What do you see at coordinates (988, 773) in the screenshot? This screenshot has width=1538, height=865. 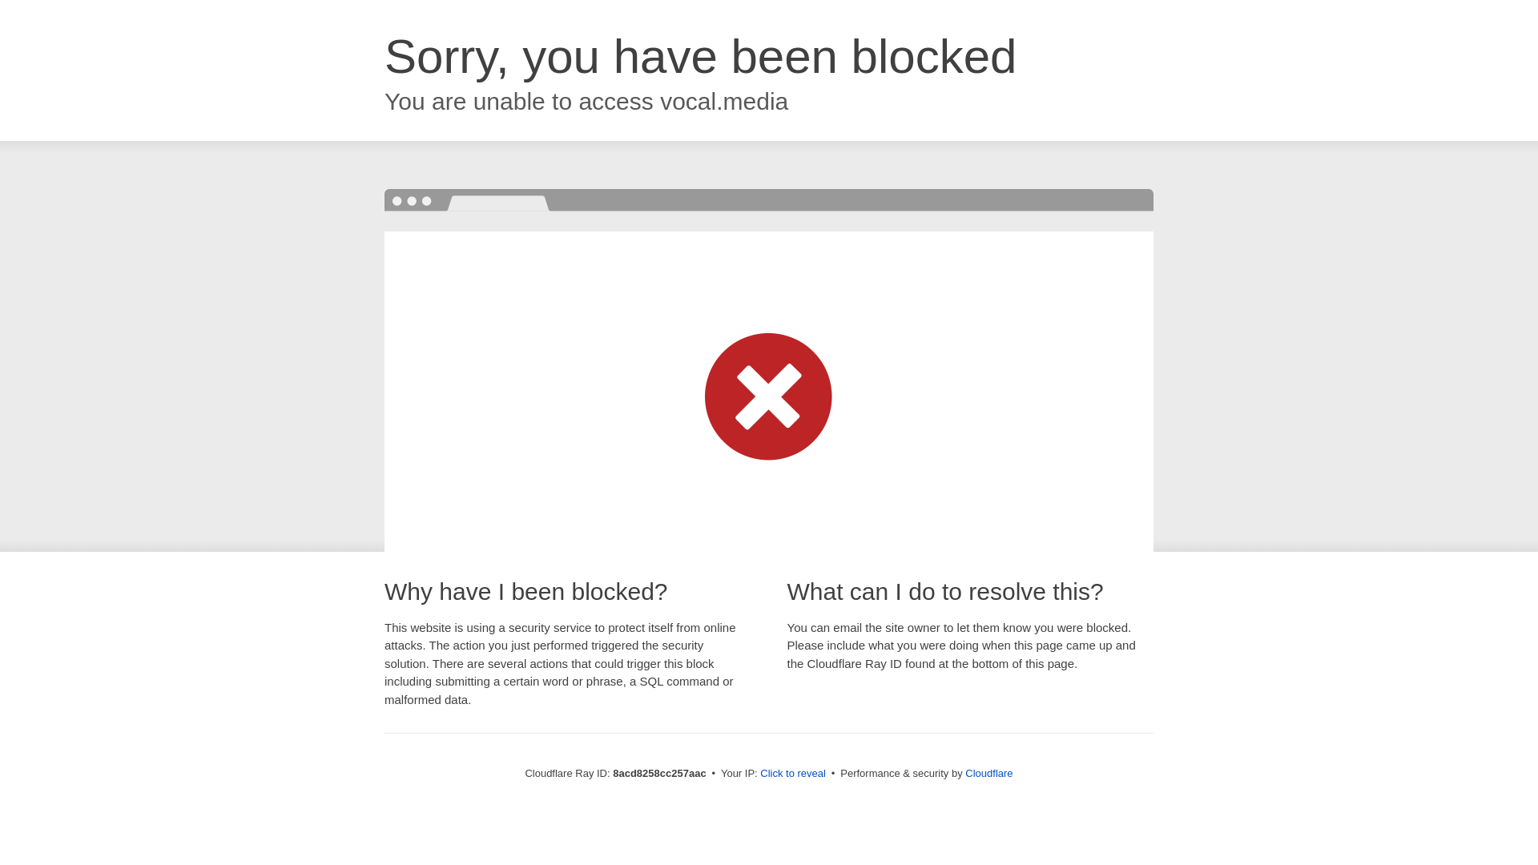 I see `Cloudflare` at bounding box center [988, 773].